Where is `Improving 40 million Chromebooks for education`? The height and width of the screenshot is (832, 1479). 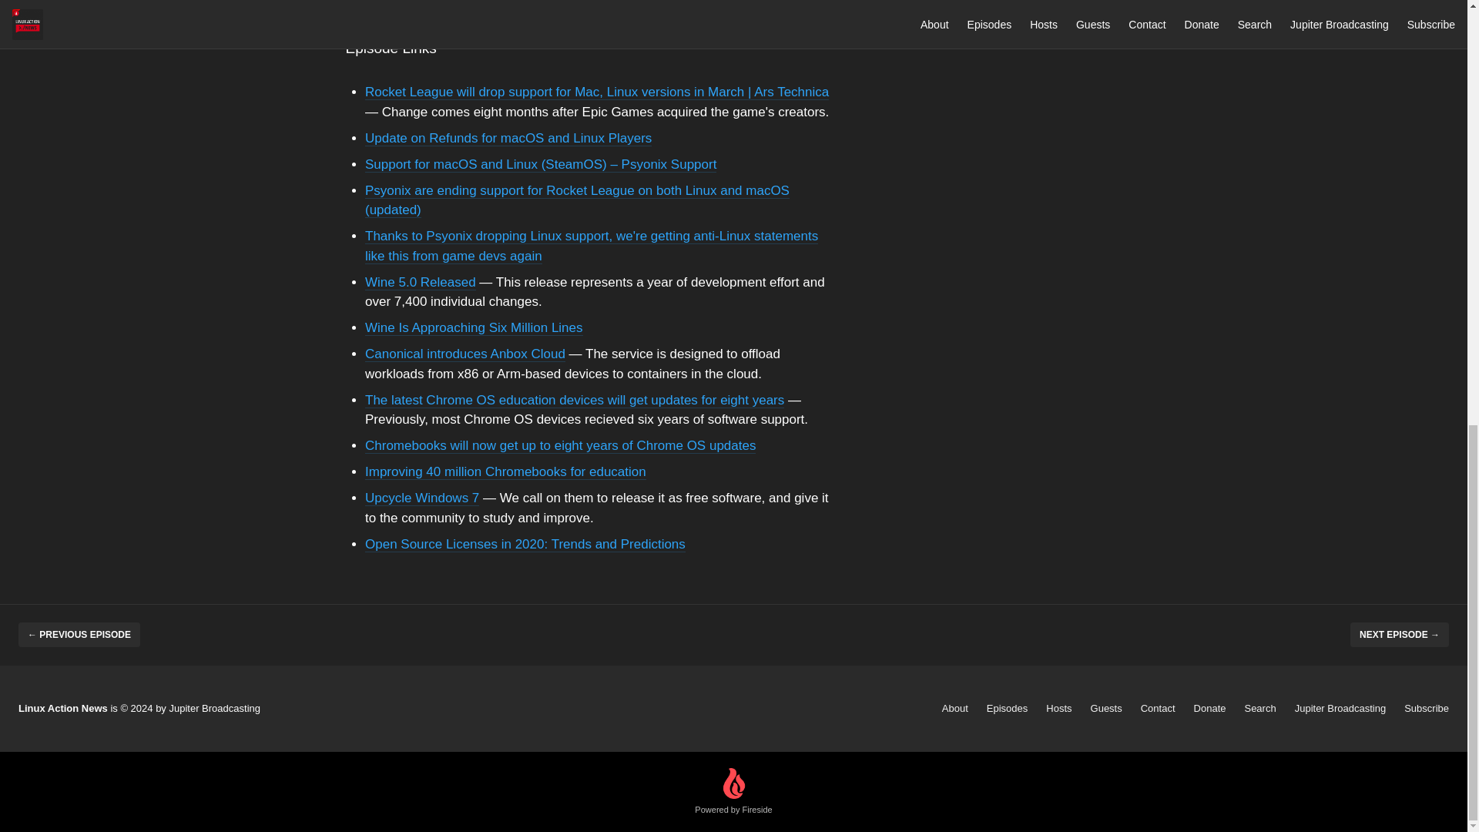
Improving 40 million Chromebooks for education is located at coordinates (505, 471).